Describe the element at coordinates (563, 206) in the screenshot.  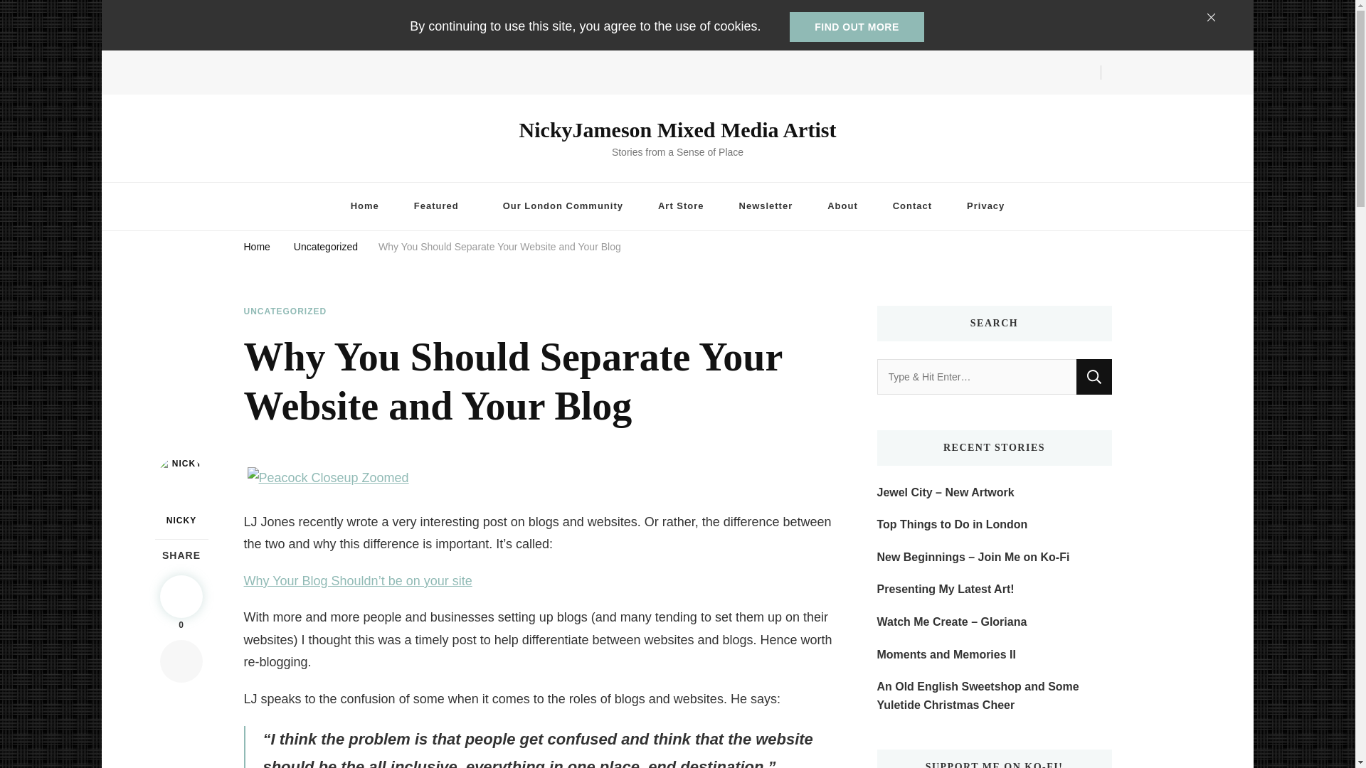
I see `Our London Community` at that location.